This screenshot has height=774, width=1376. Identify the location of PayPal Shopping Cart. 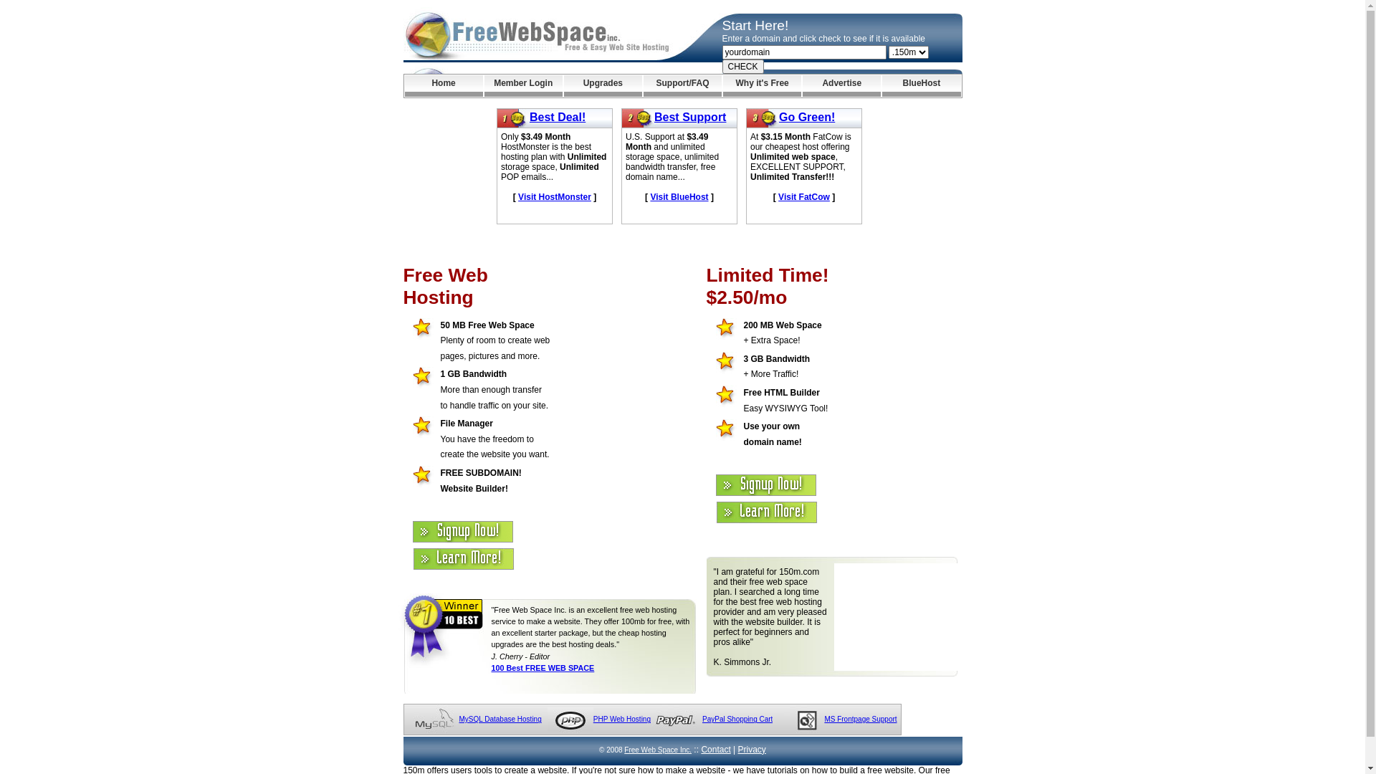
(737, 720).